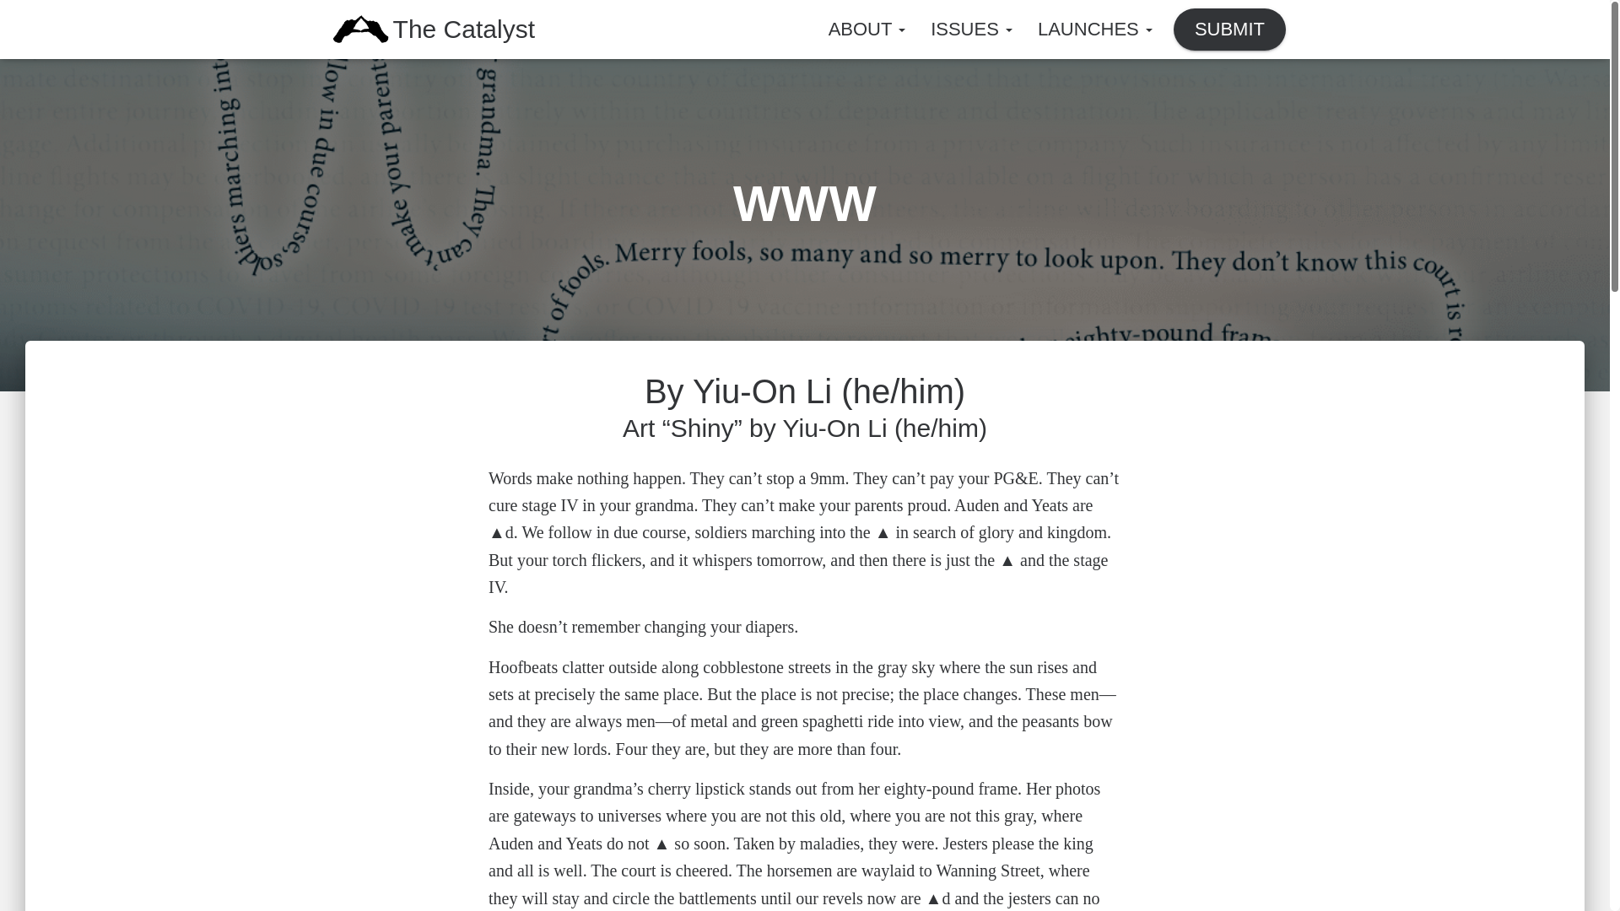 The image size is (1620, 911). Describe the element at coordinates (867, 29) in the screenshot. I see `About` at that location.